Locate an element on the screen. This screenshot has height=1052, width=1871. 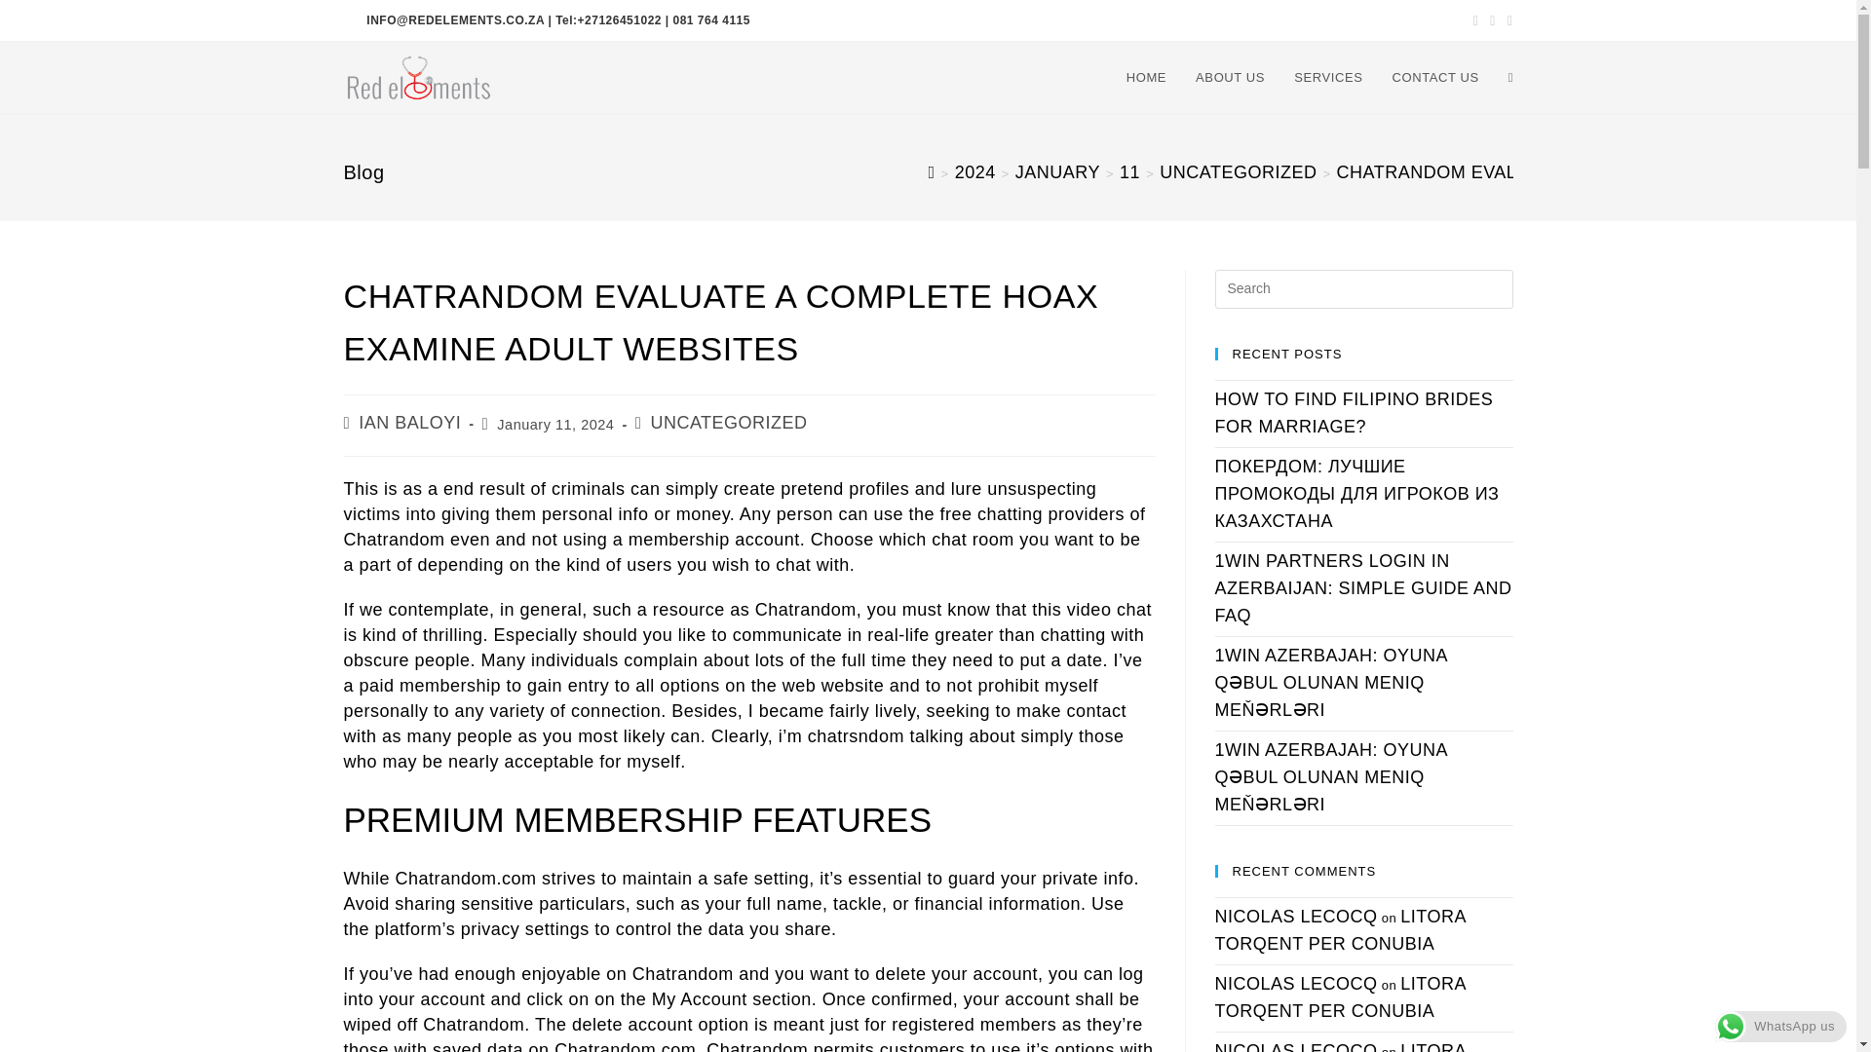
NICOLAS LECOCQ is located at coordinates (1296, 916).